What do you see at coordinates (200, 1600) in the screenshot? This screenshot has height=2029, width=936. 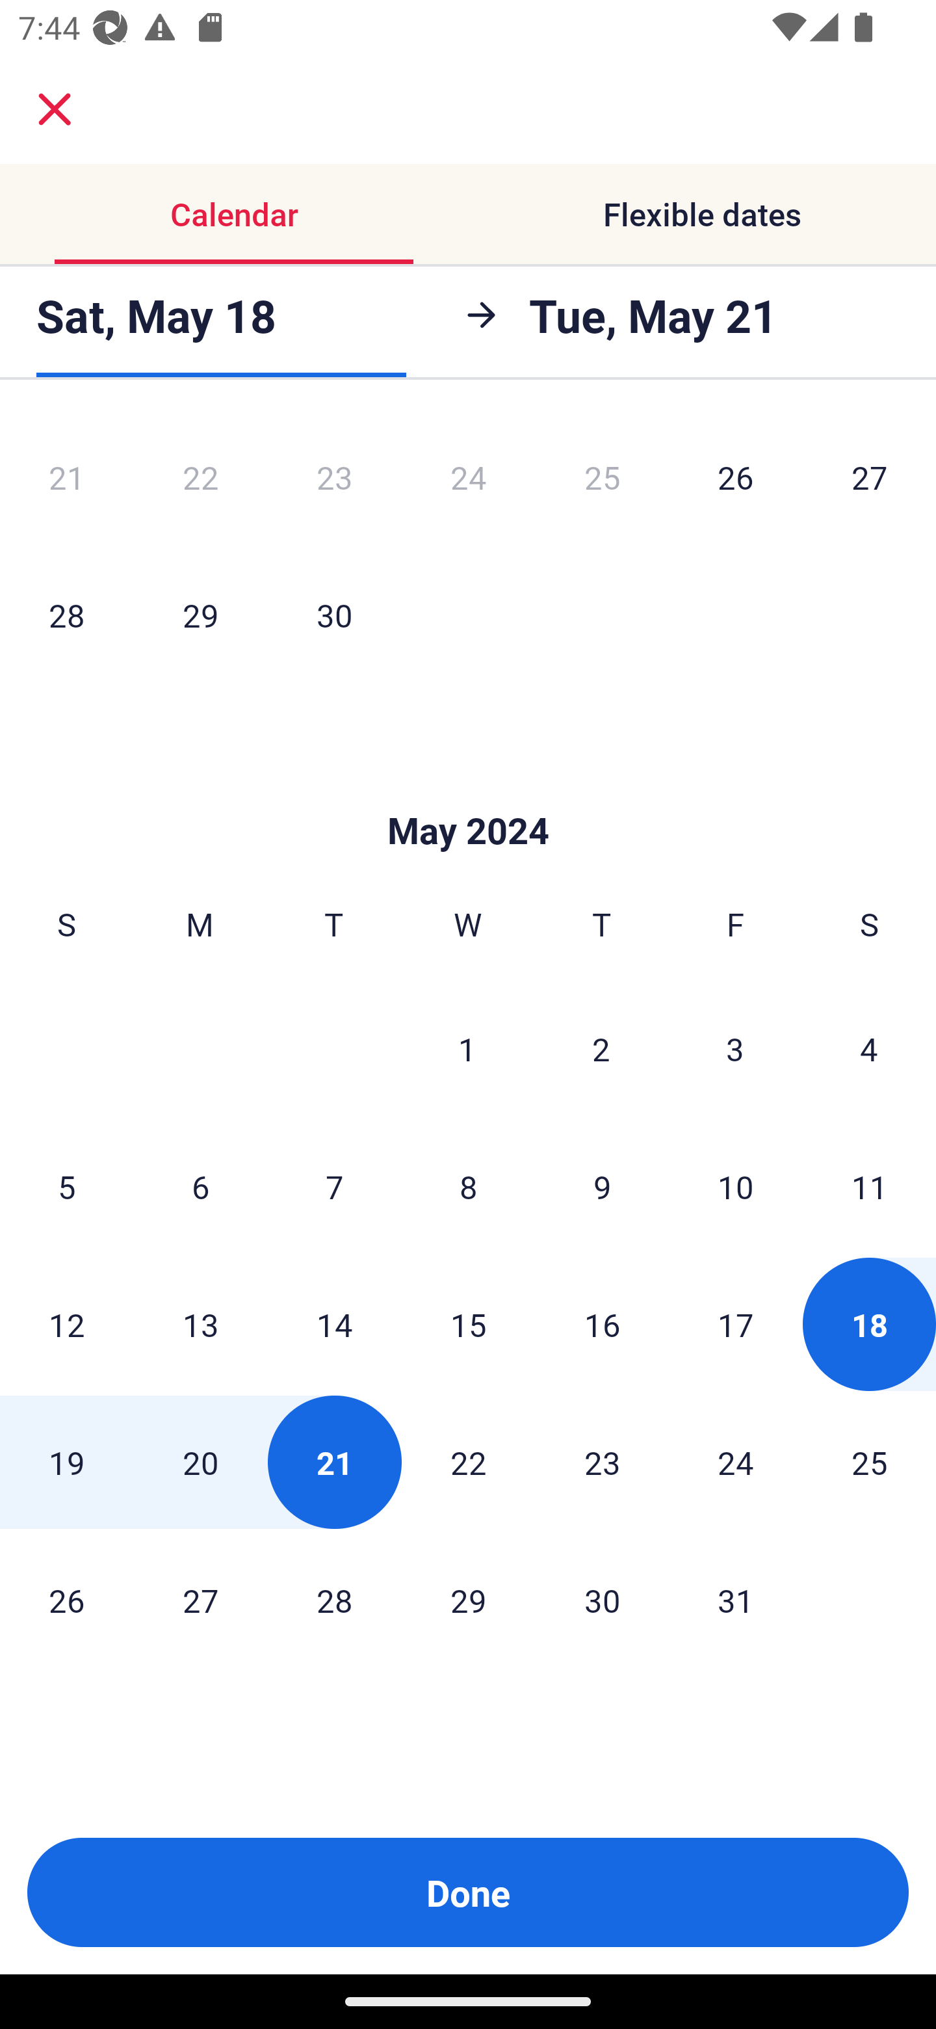 I see `27 Monday, May 27, 2024` at bounding box center [200, 1600].